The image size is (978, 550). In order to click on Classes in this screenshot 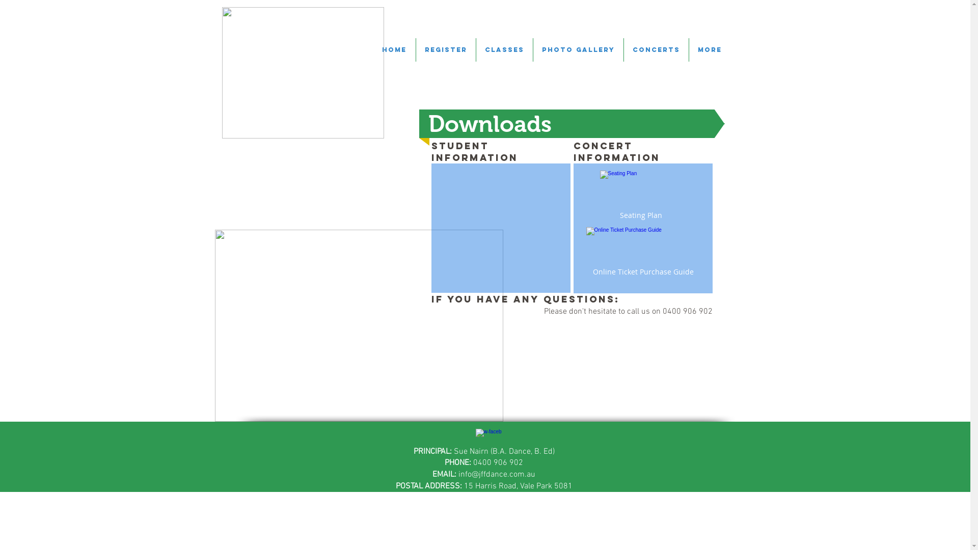, I will do `click(504, 50)`.